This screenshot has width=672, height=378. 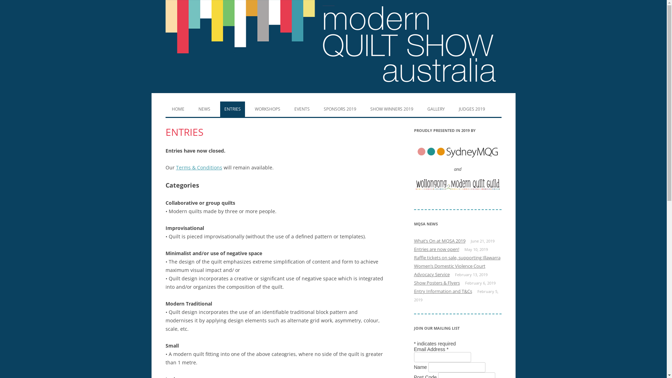 What do you see at coordinates (437, 283) in the screenshot?
I see `Show Posters & Flyers` at bounding box center [437, 283].